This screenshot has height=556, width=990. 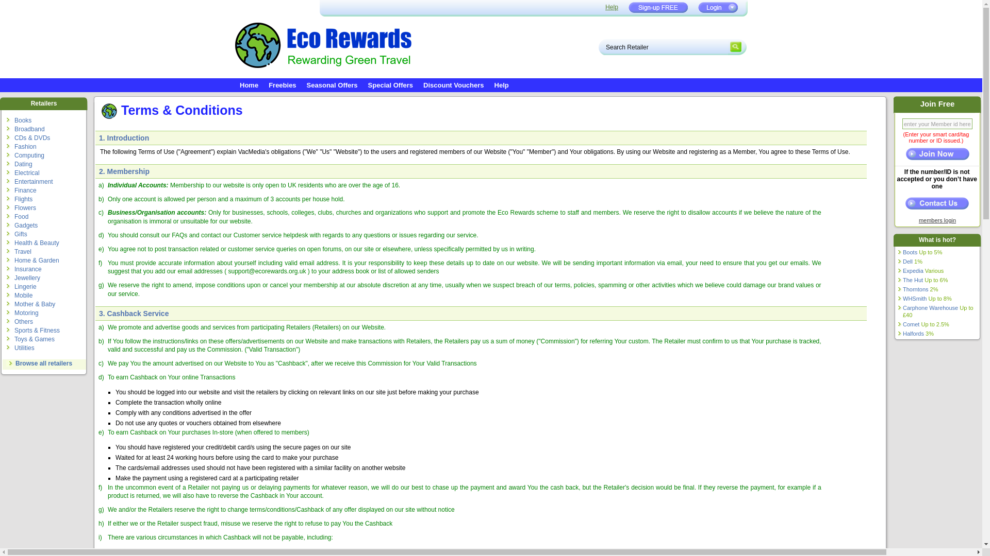 What do you see at coordinates (249, 83) in the screenshot?
I see `Echorewards home` at bounding box center [249, 83].